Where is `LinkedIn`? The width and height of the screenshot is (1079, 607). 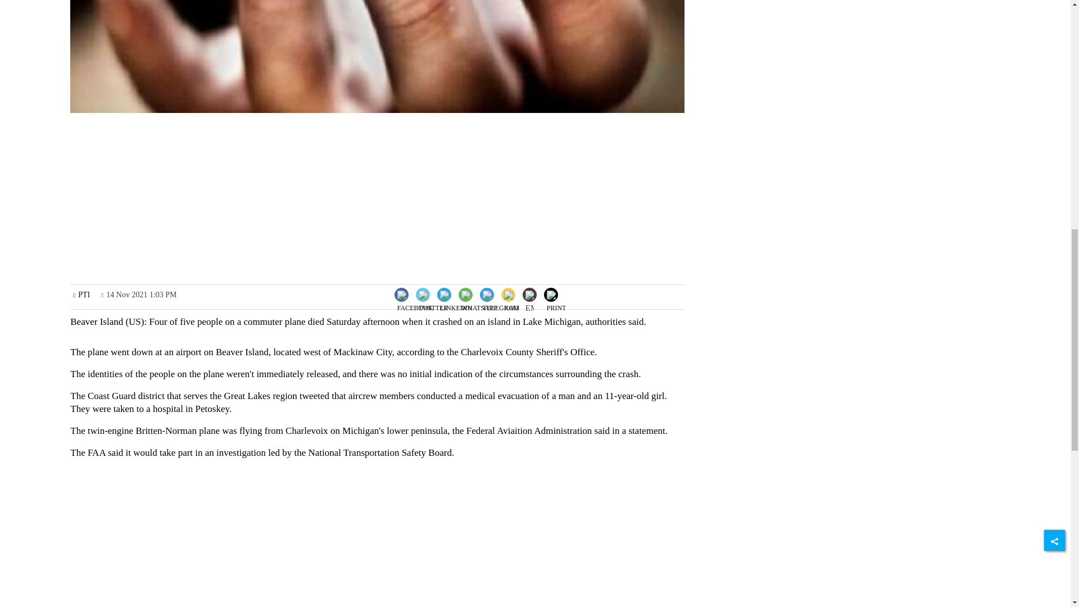 LinkedIn is located at coordinates (455, 293).